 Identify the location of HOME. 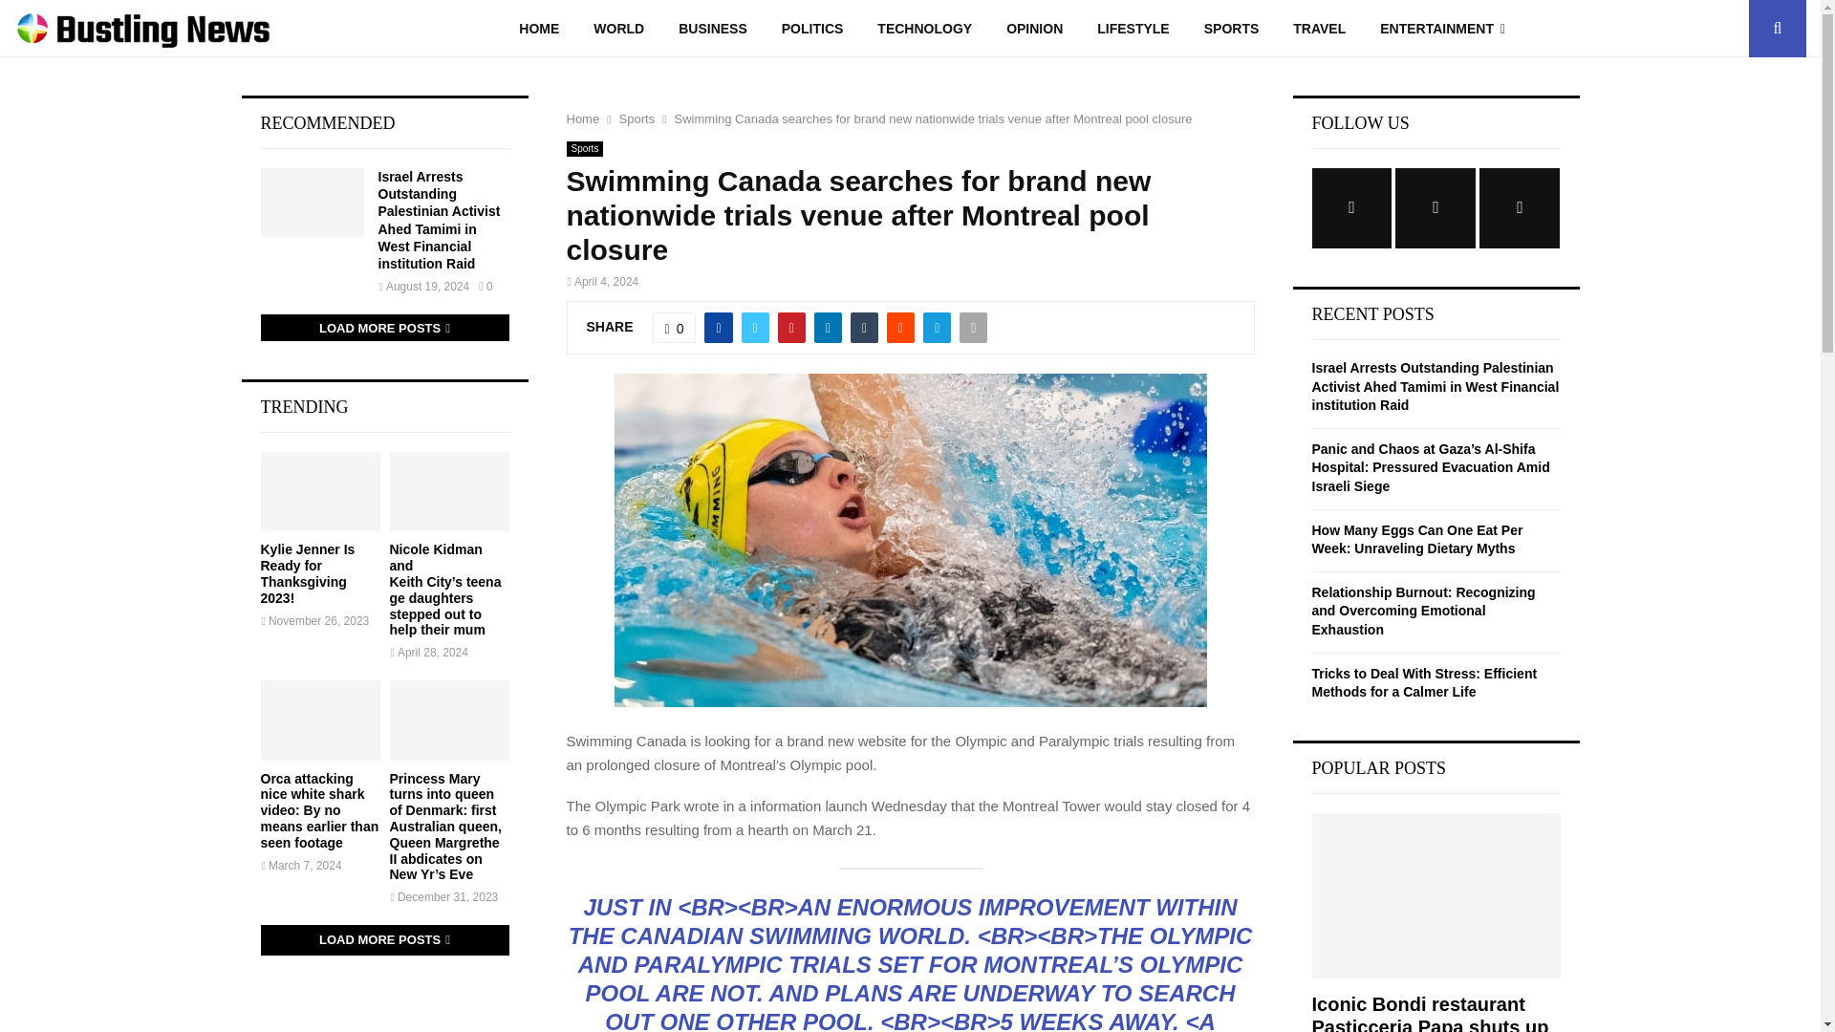
(538, 29).